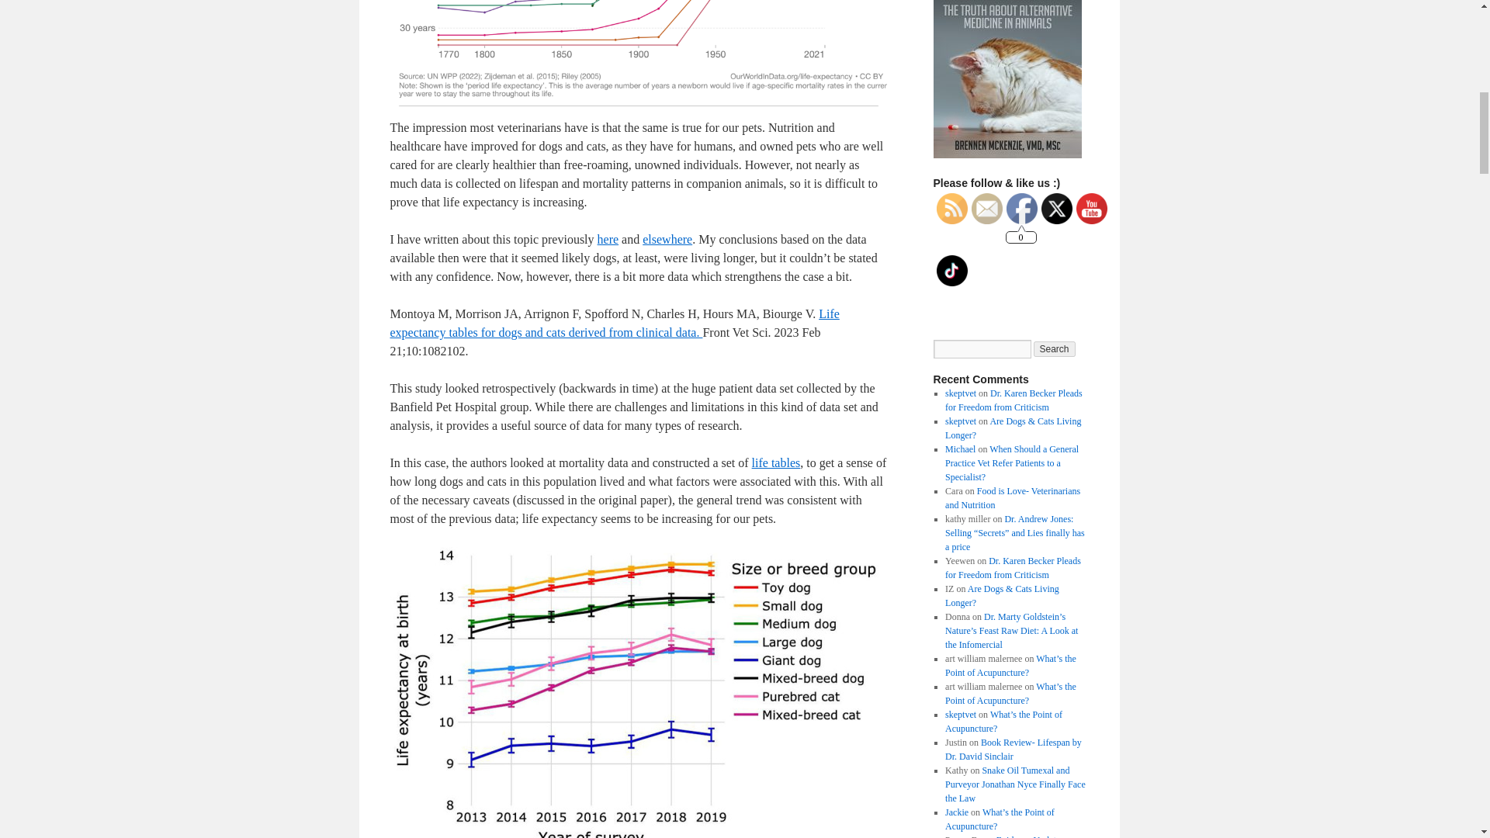 Image resolution: width=1490 pixels, height=838 pixels. Describe the element at coordinates (1021, 209) in the screenshot. I see `Facebook` at that location.